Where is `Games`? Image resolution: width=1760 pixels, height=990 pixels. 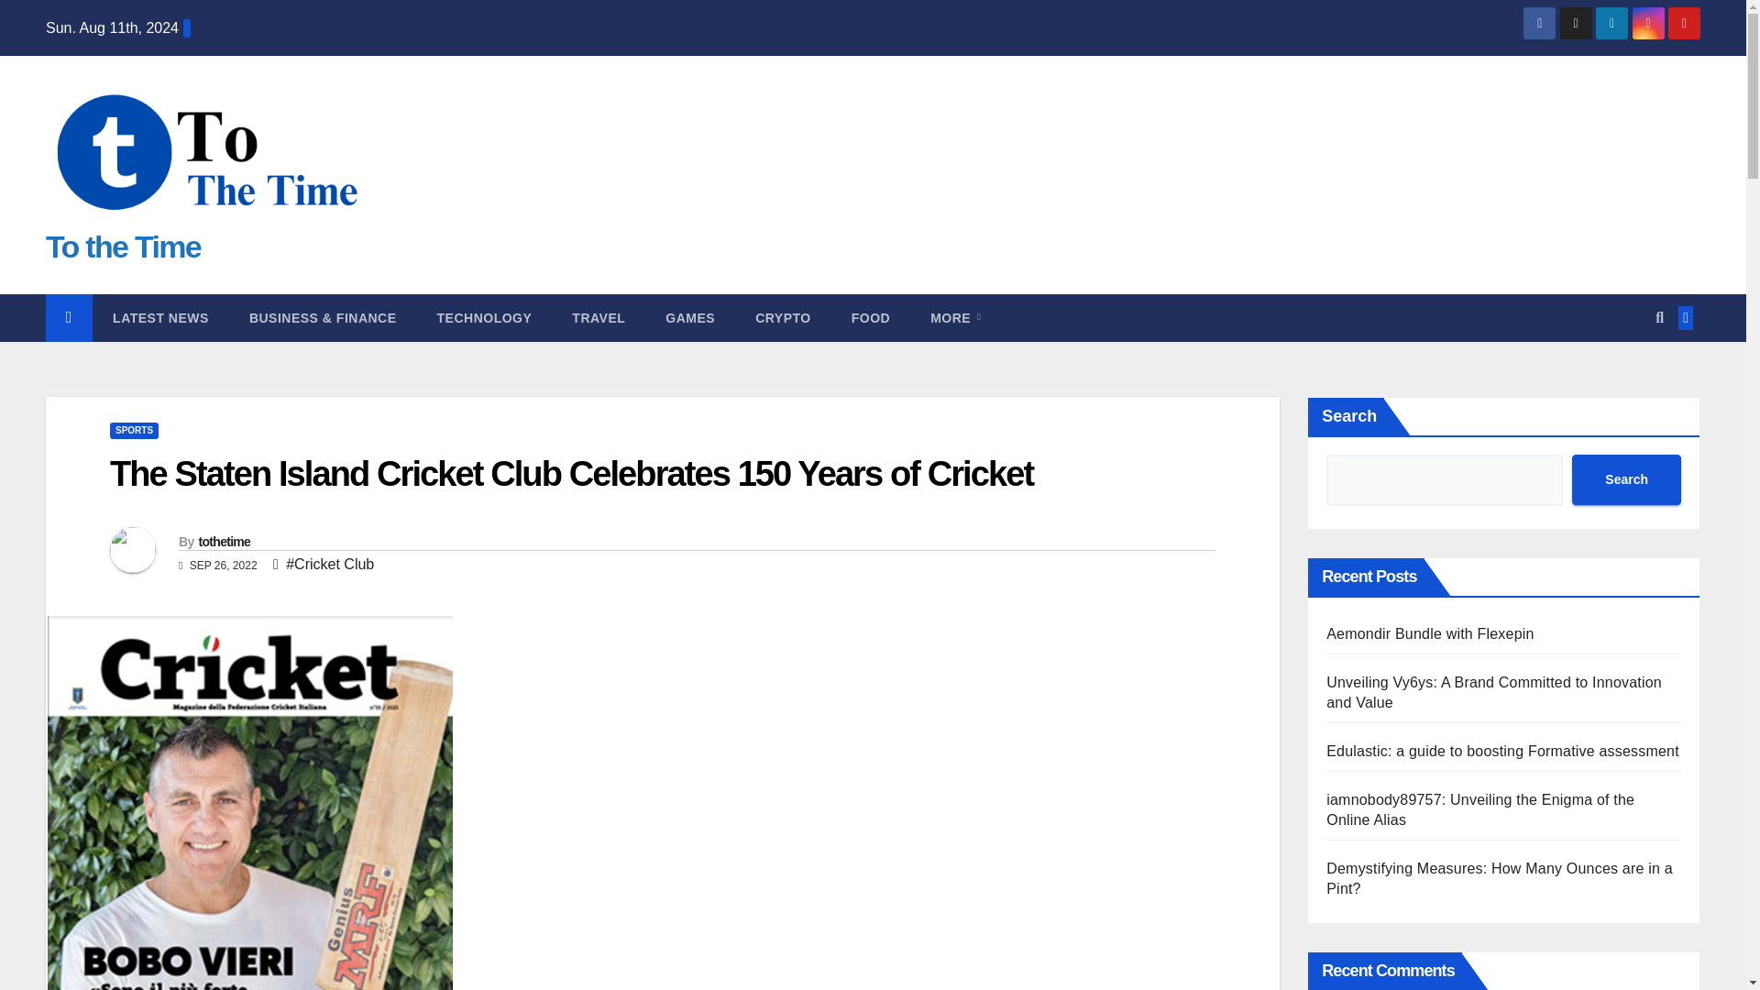 Games is located at coordinates (690, 317).